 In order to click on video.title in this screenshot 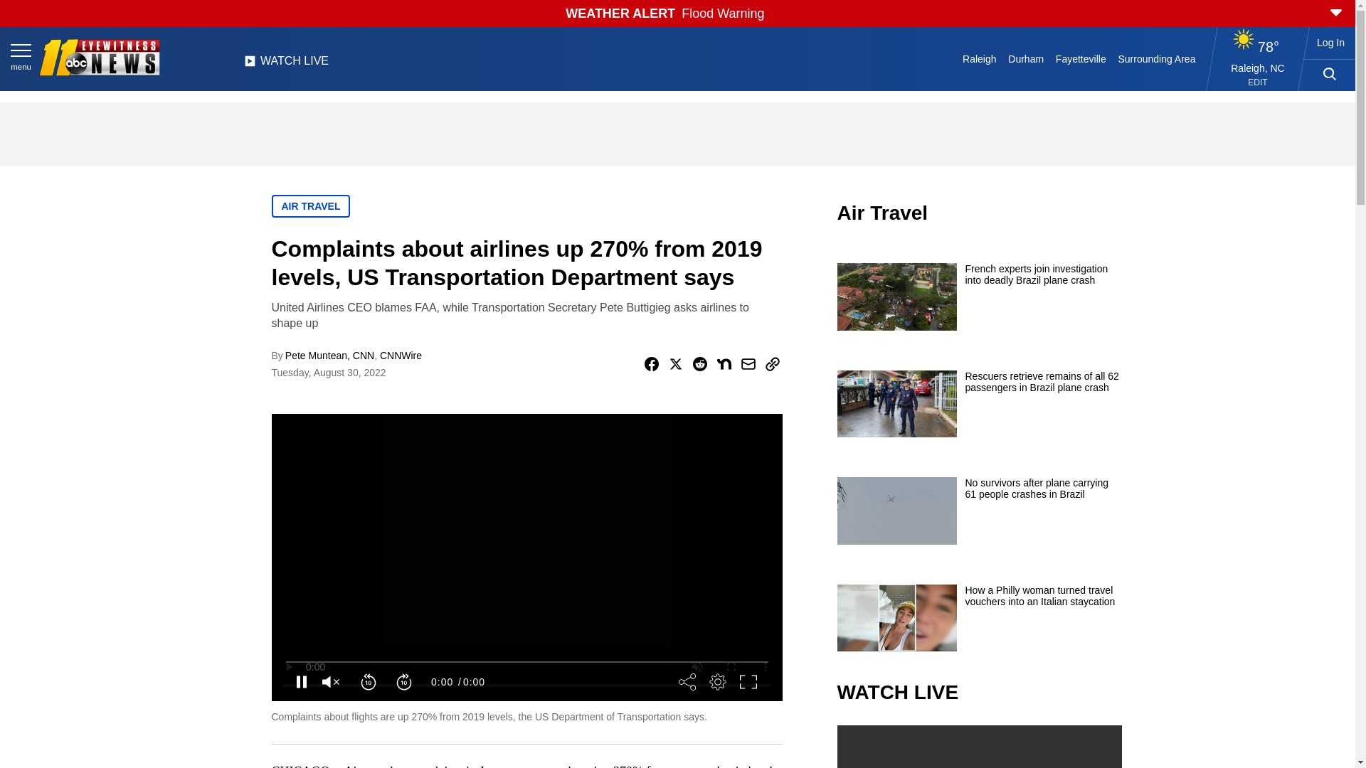, I will do `click(979, 747)`.